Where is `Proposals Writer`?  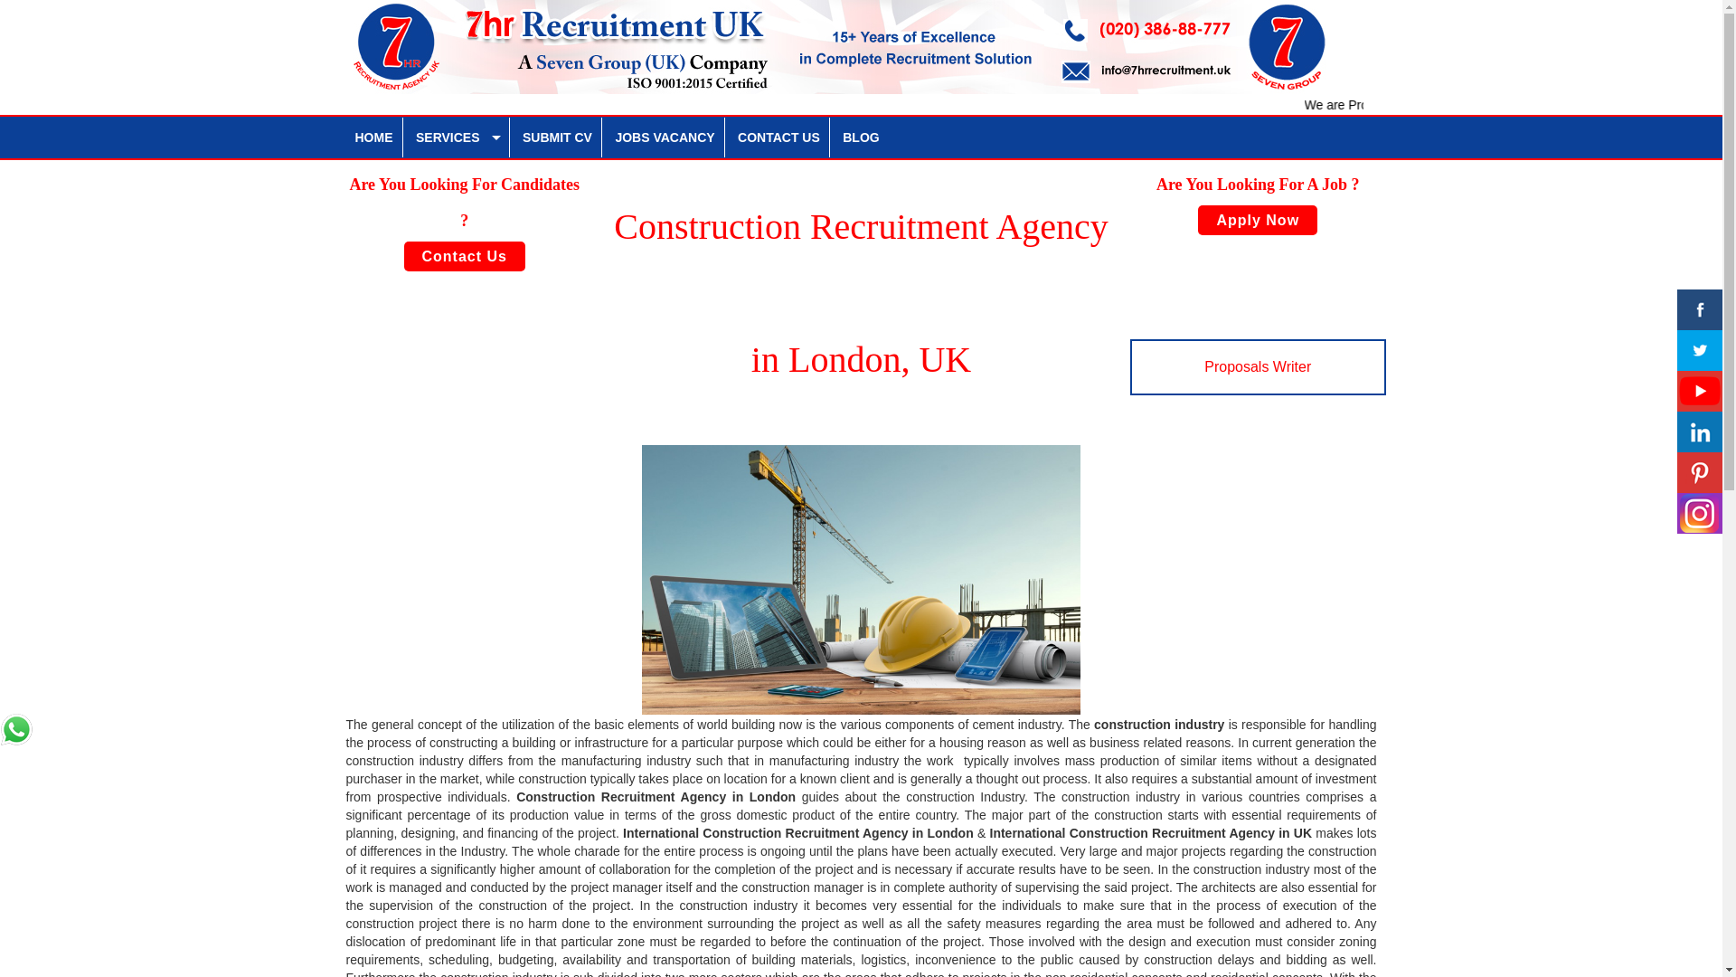 Proposals Writer is located at coordinates (1257, 367).